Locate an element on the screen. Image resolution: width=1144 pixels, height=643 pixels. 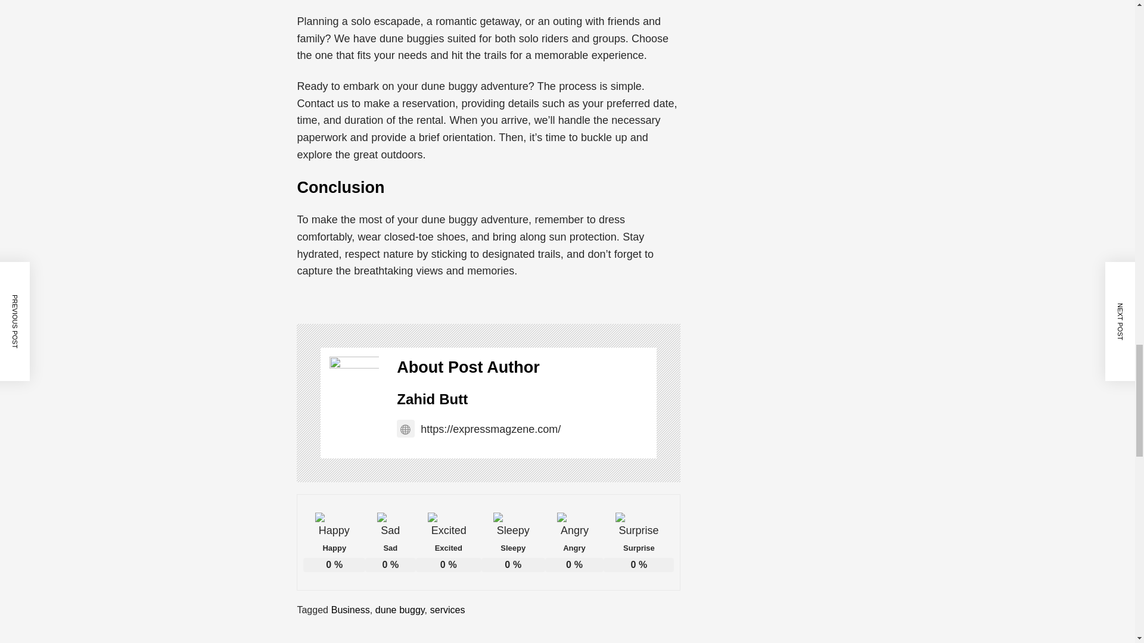
dune buggy is located at coordinates (399, 610).